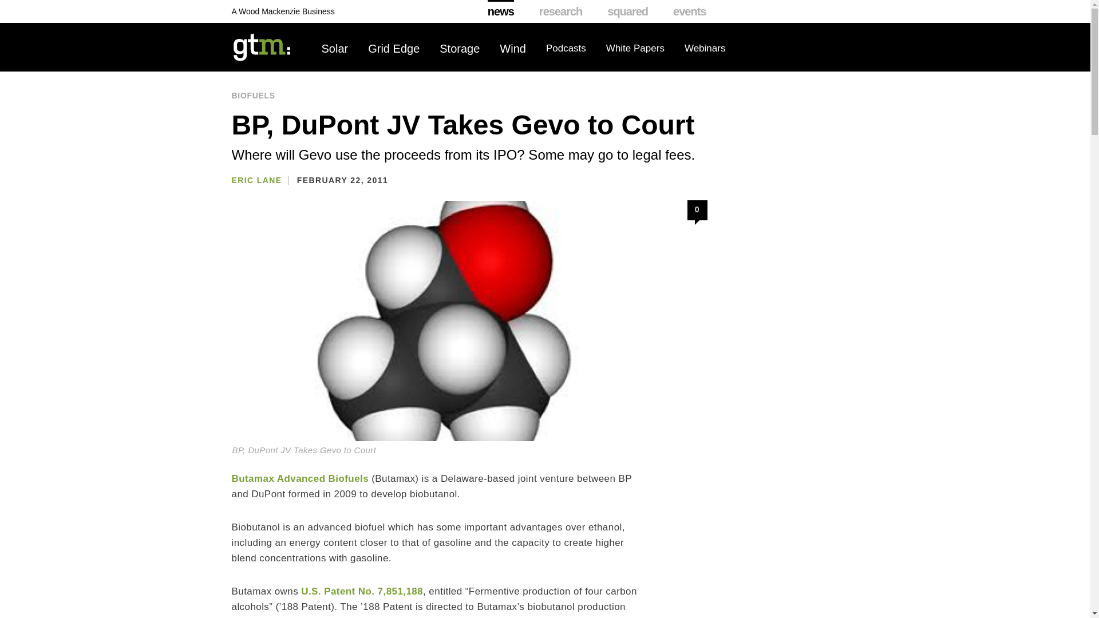  I want to click on events, so click(689, 11).